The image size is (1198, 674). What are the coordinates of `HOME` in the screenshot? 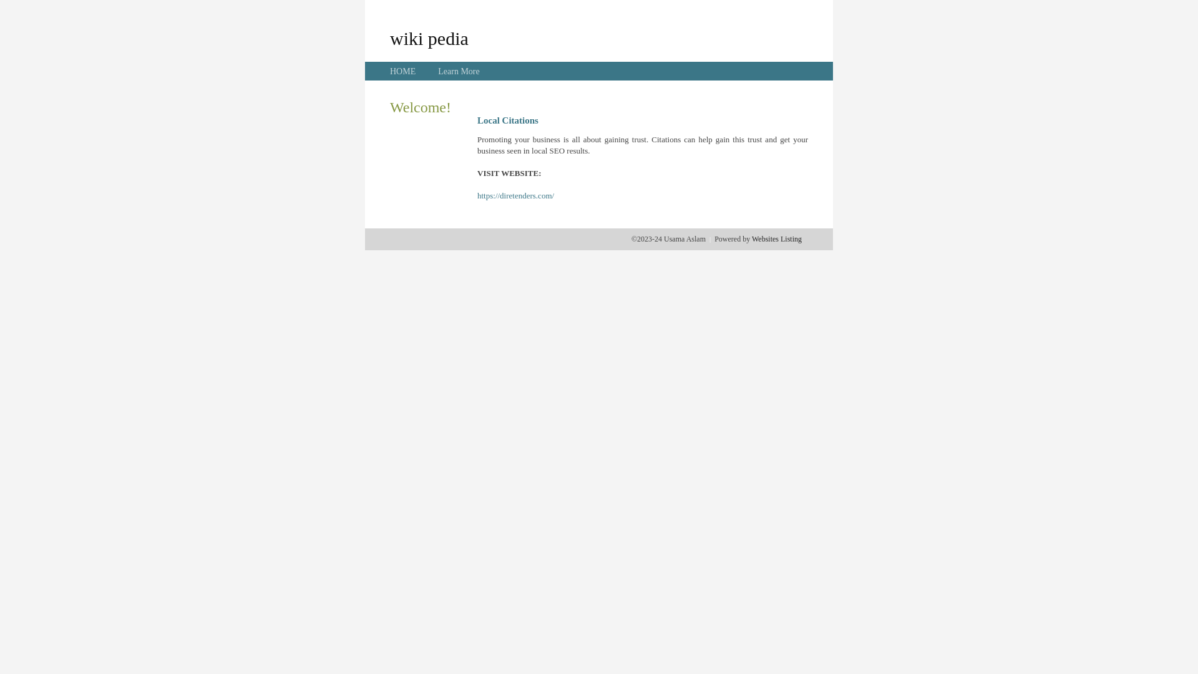 It's located at (403, 71).